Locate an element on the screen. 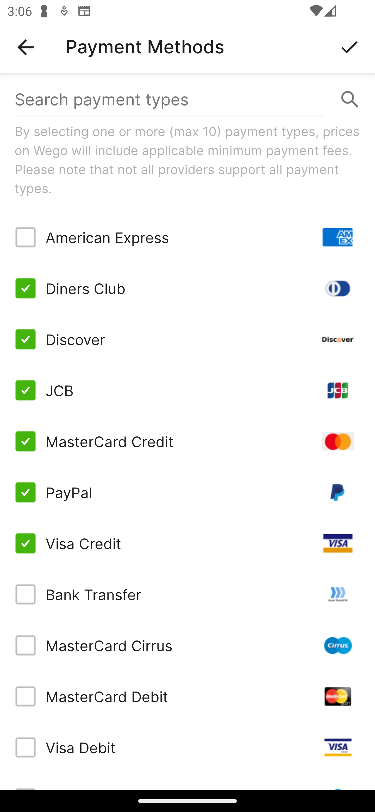  Visa Credit is located at coordinates (187, 543).